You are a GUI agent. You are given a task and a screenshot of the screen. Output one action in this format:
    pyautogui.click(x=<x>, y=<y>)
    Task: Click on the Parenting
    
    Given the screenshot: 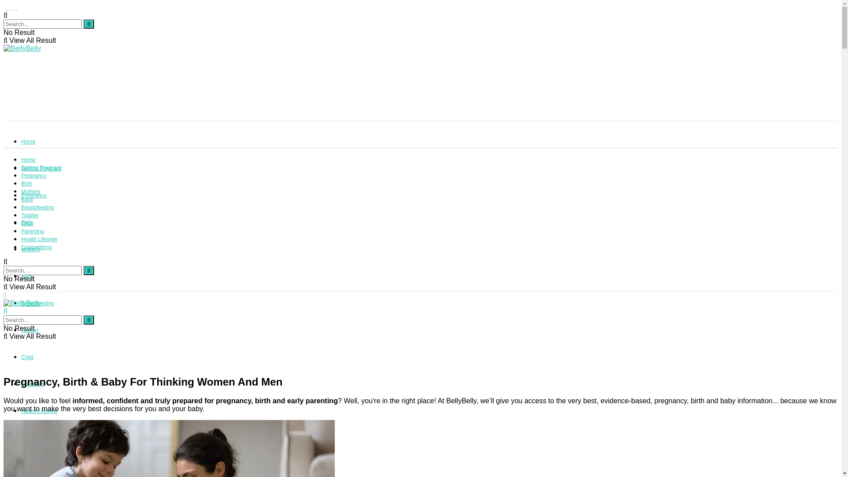 What is the action you would take?
    pyautogui.click(x=33, y=384)
    